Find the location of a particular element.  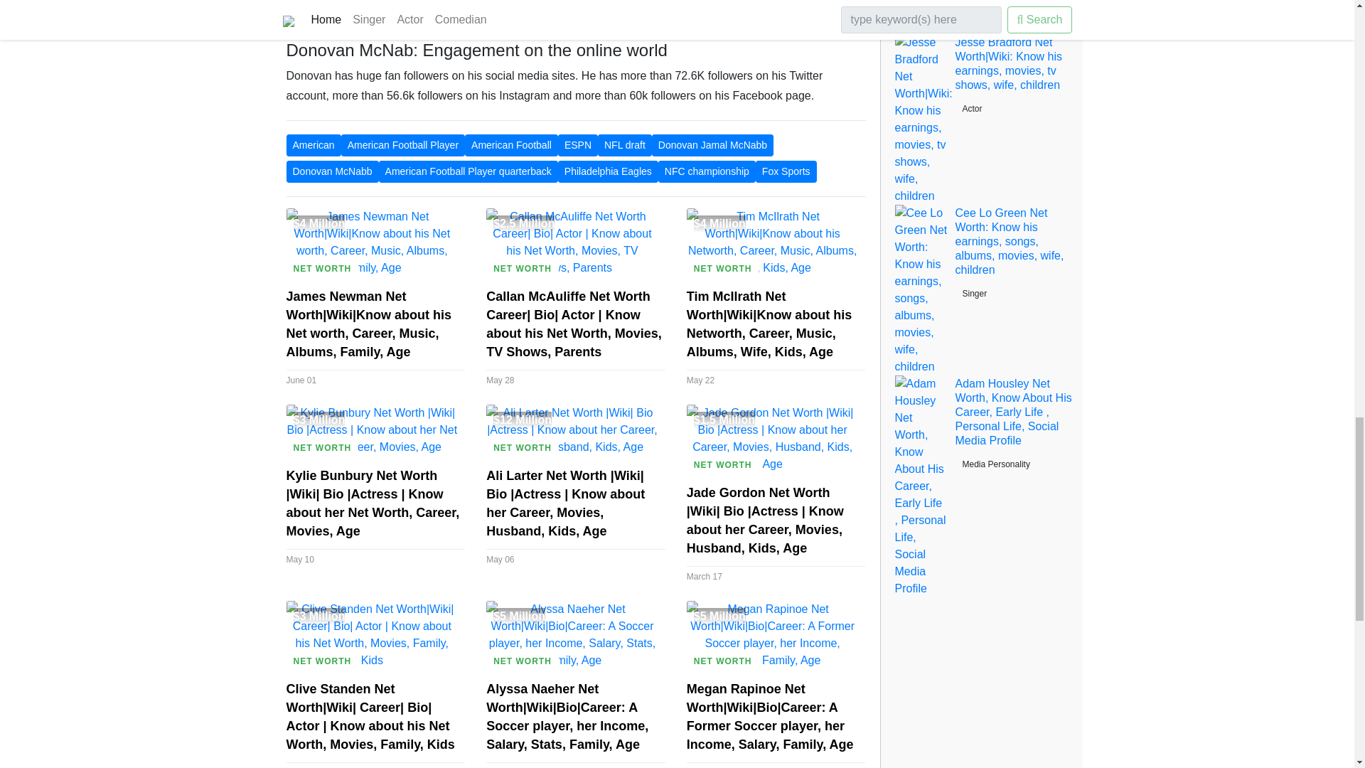

NET WORTH is located at coordinates (321, 447).